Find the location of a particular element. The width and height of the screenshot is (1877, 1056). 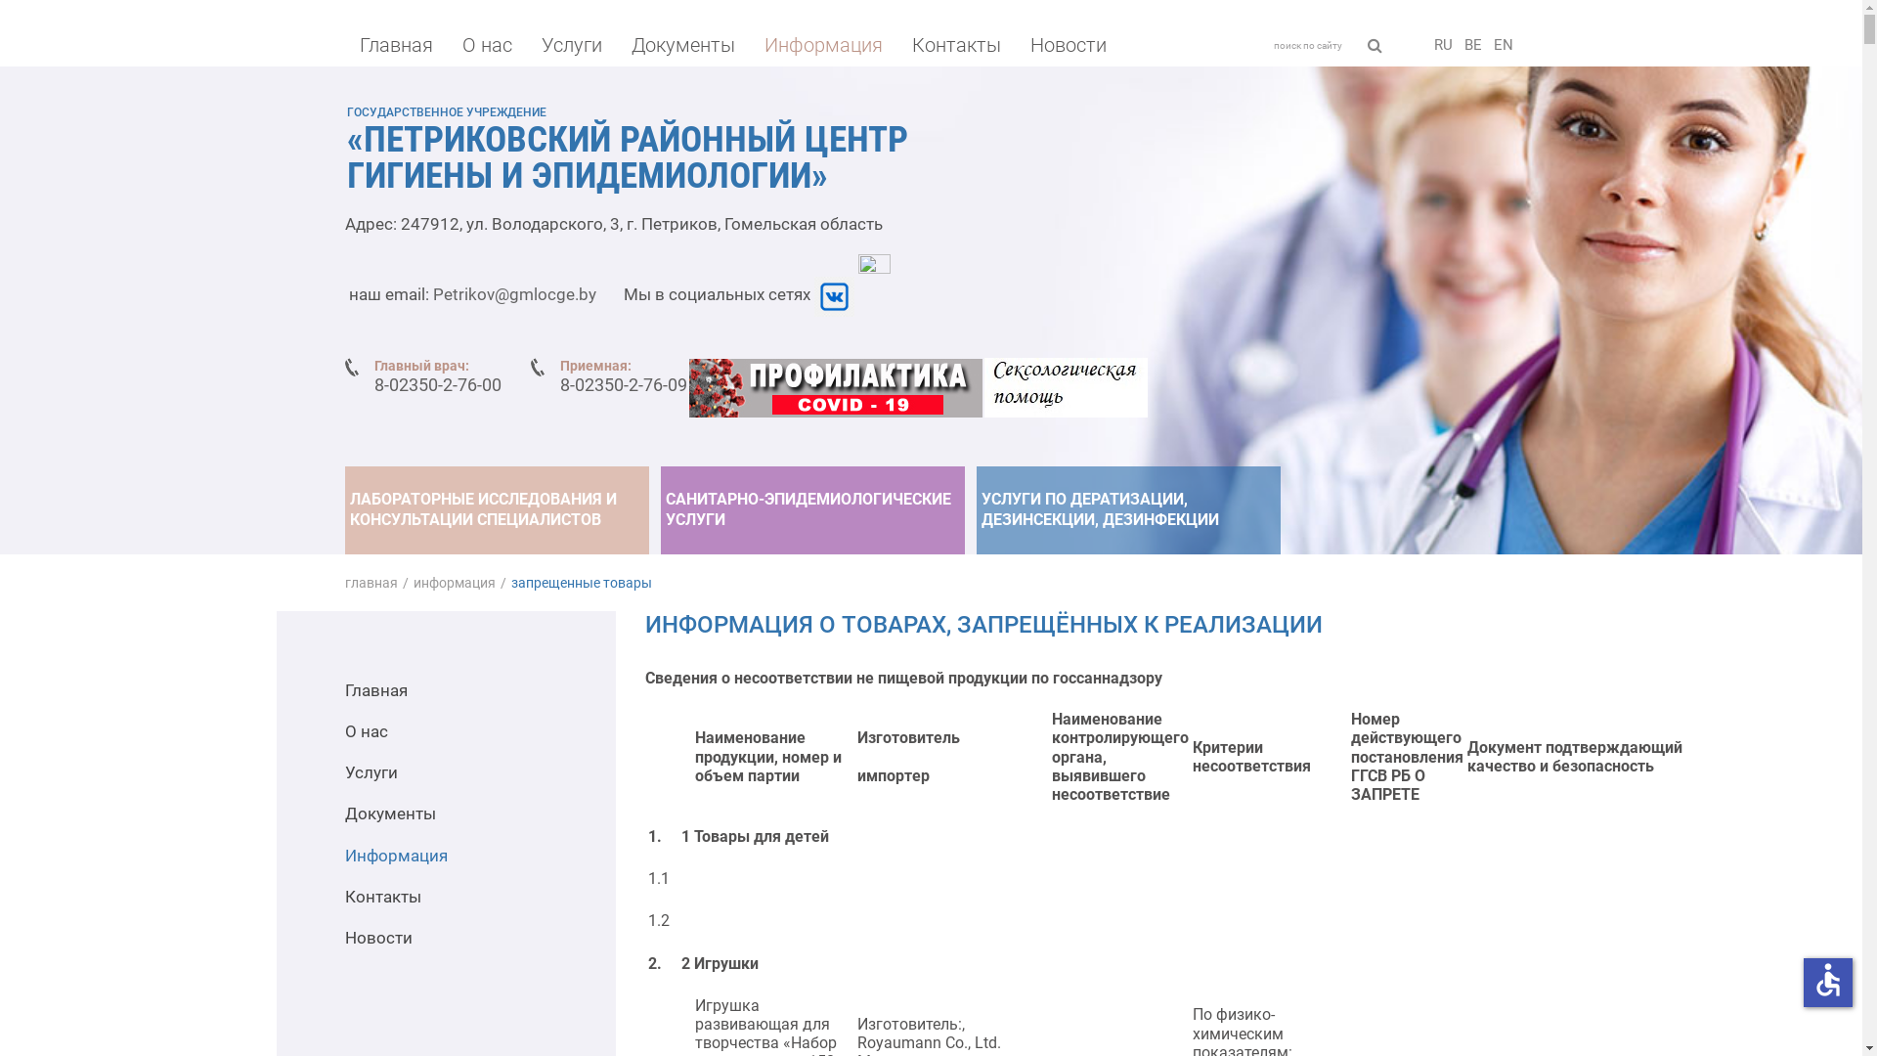

8-02350-2-76-00 is located at coordinates (437, 385).